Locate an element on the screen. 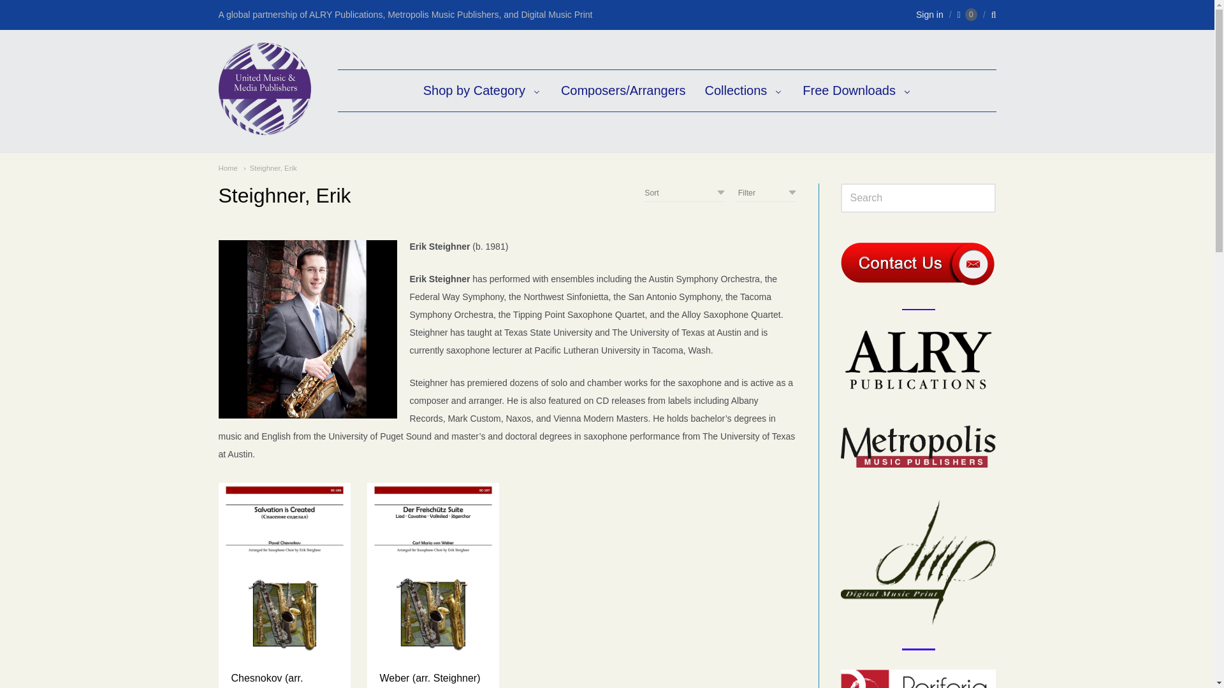 The height and width of the screenshot is (688, 1224). 0 is located at coordinates (966, 15).